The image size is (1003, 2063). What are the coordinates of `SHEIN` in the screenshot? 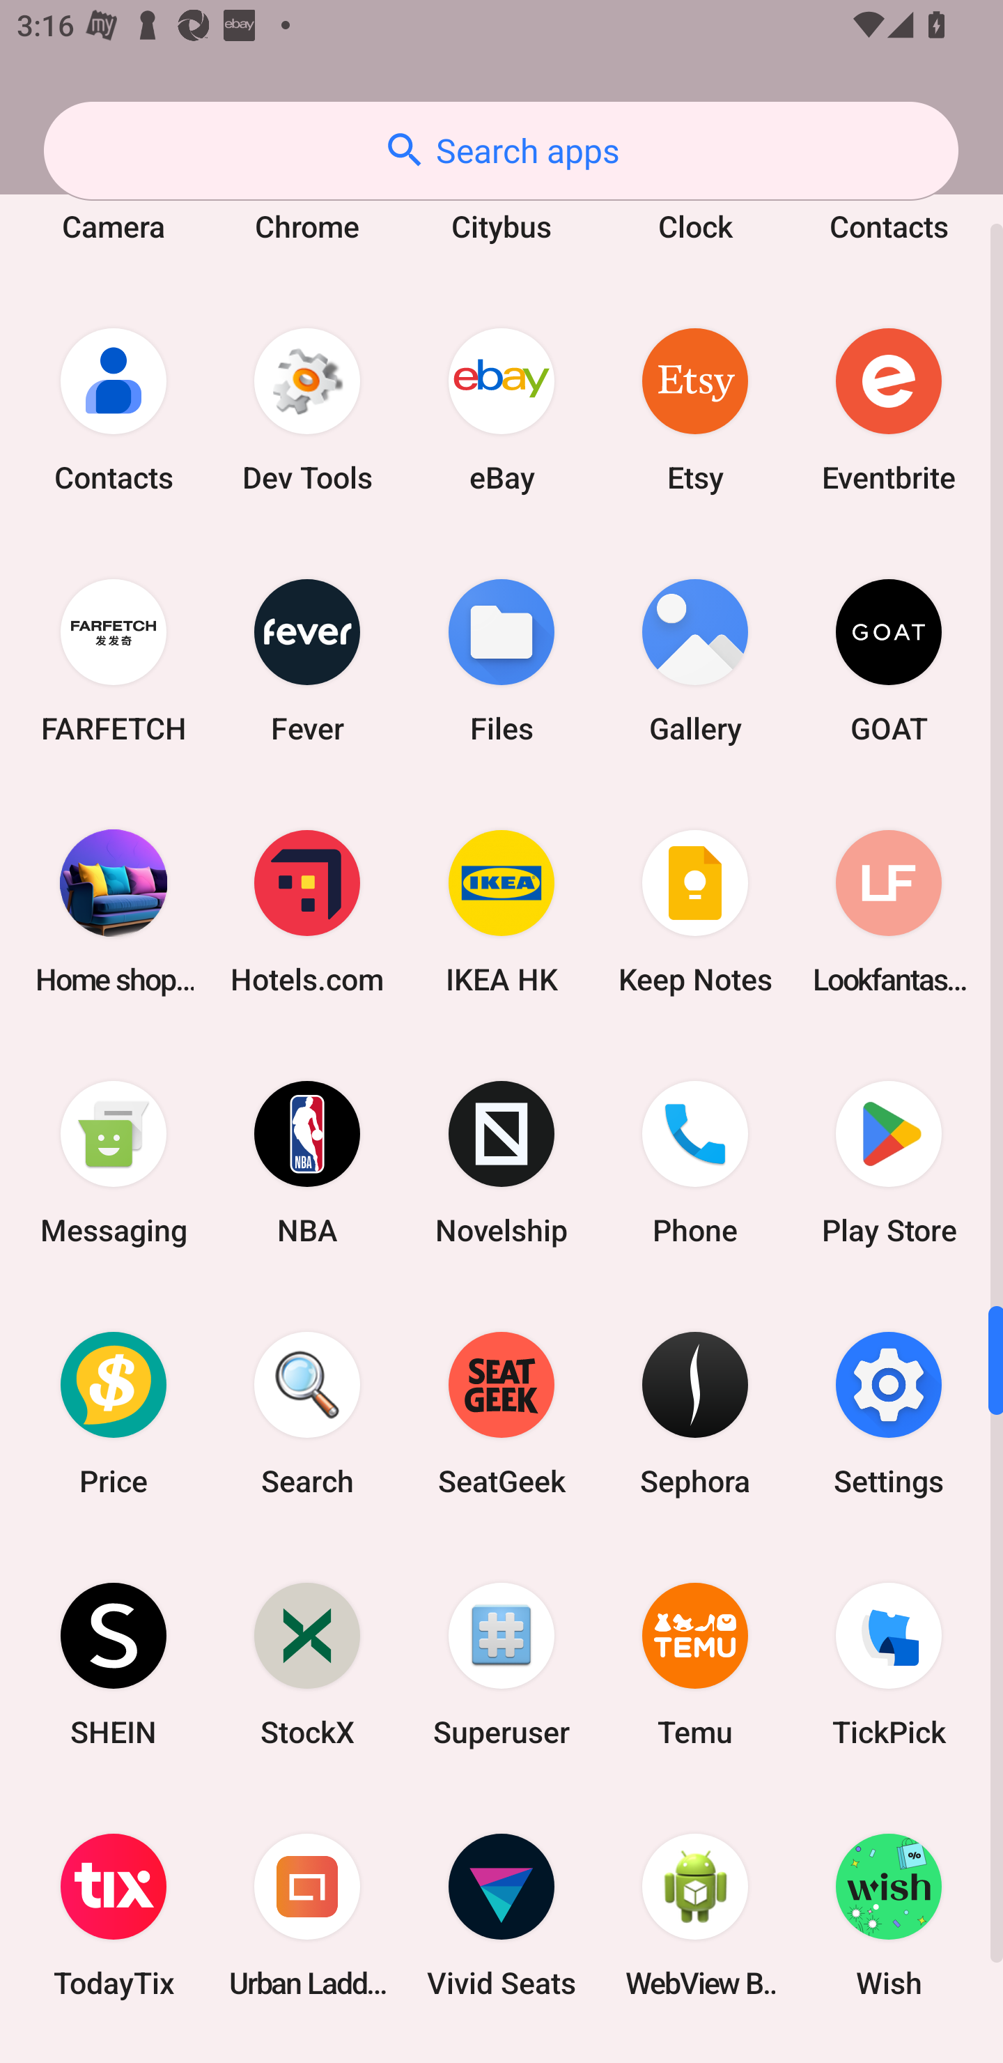 It's located at (114, 1664).